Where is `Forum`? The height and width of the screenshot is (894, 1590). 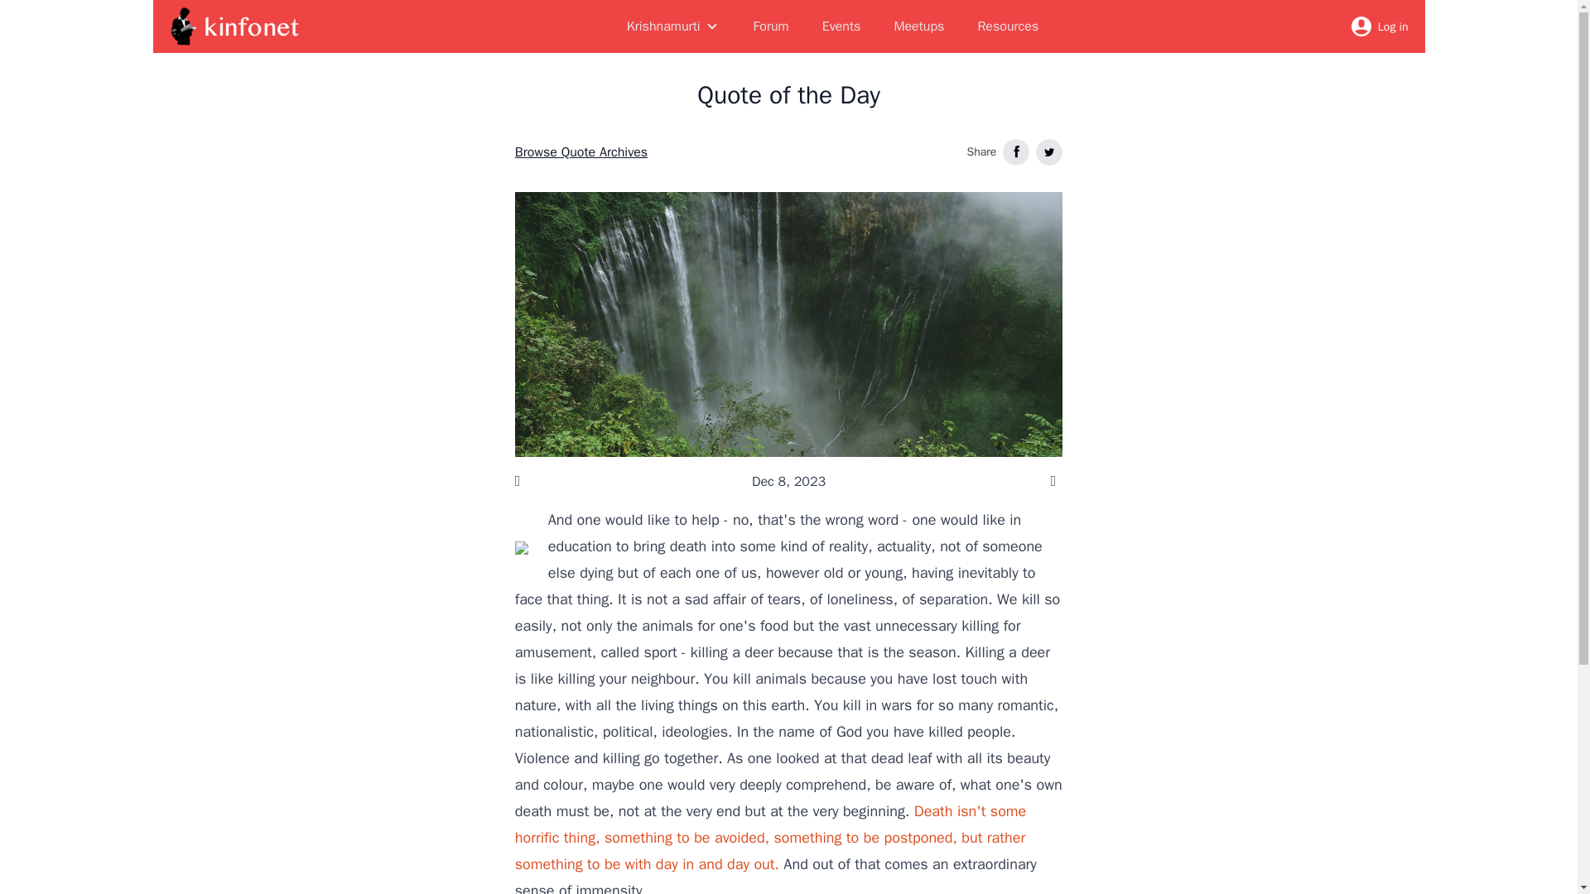 Forum is located at coordinates (772, 26).